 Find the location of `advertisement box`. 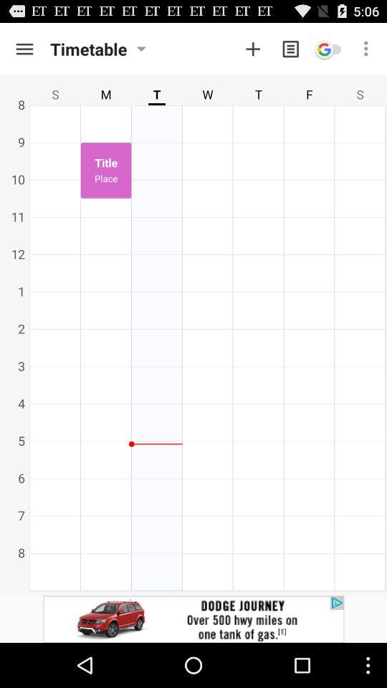

advertisement box is located at coordinates (193, 619).